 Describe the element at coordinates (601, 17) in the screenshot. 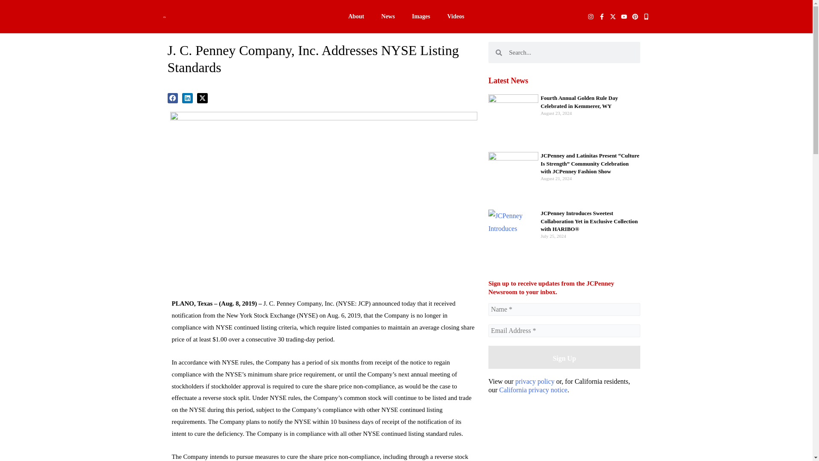

I see `Facebook-f` at that location.